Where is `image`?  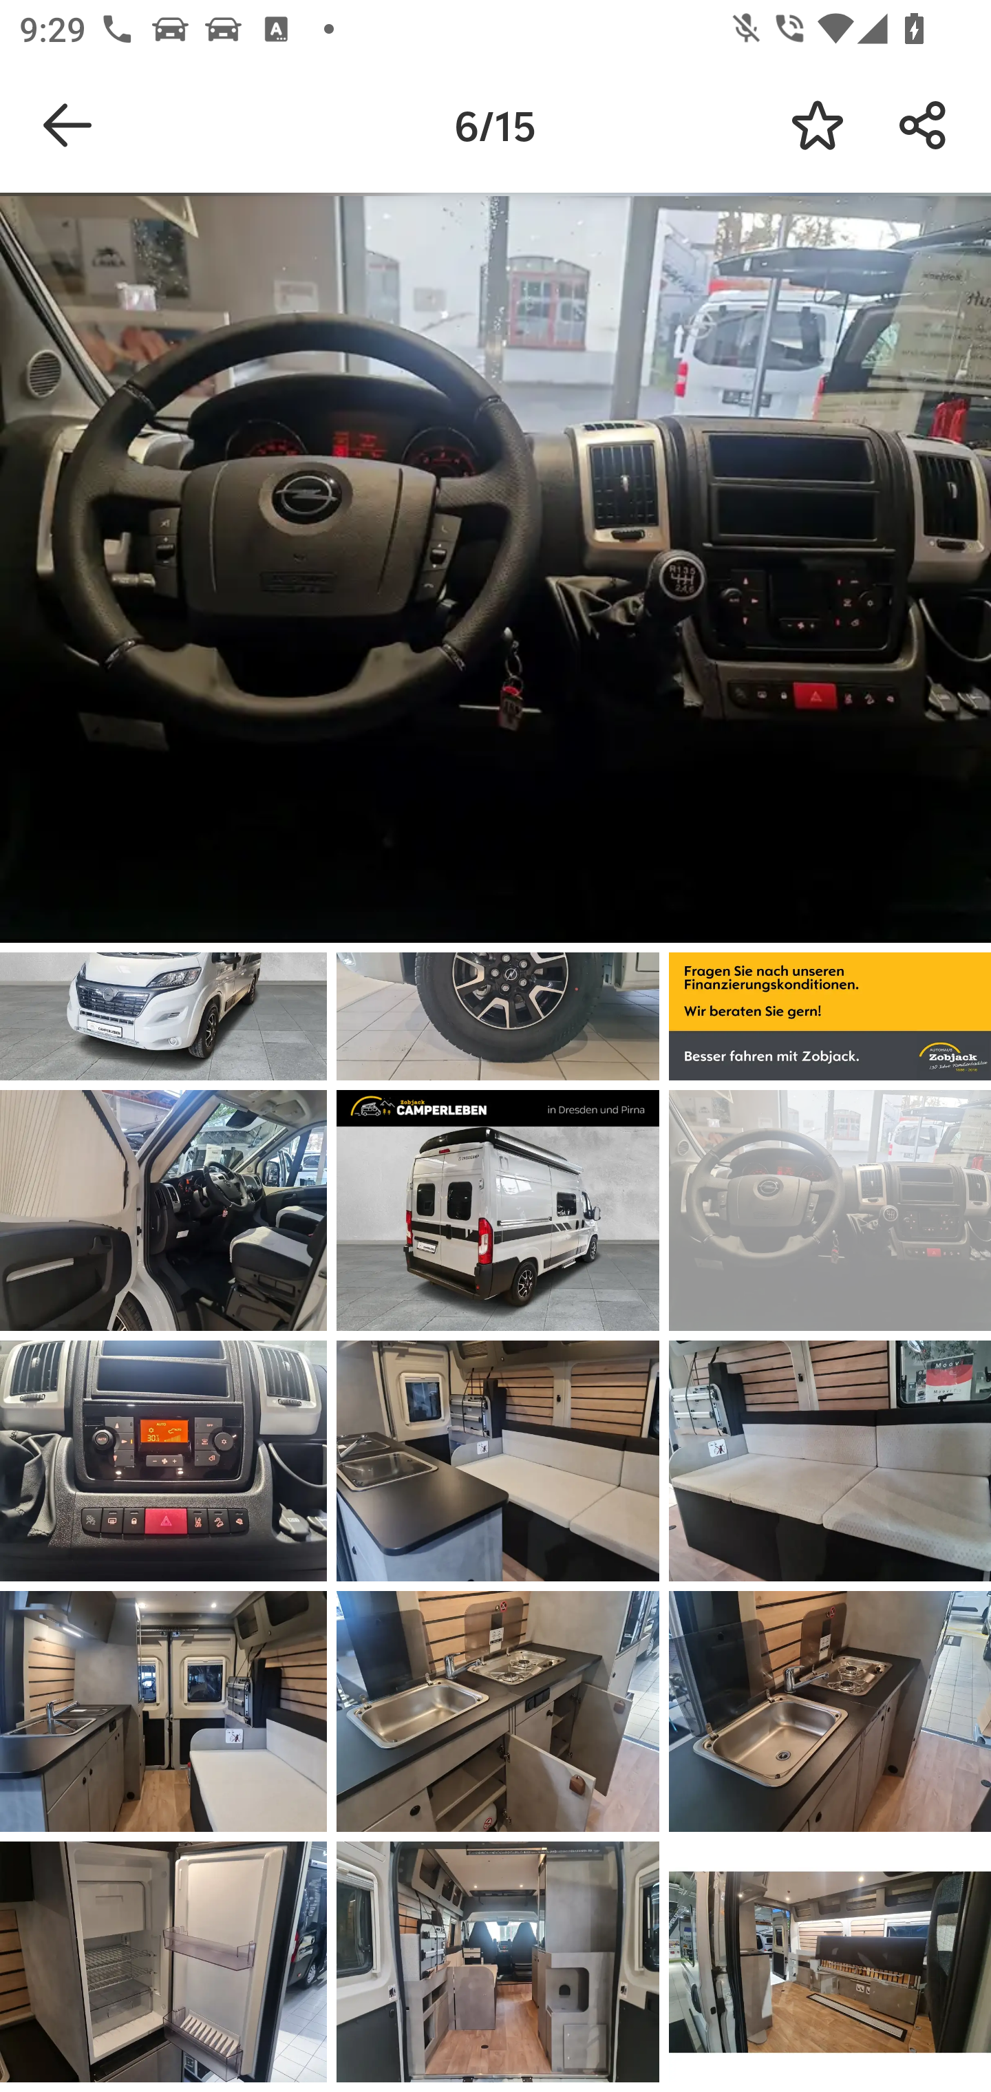 image is located at coordinates (164, 1210).